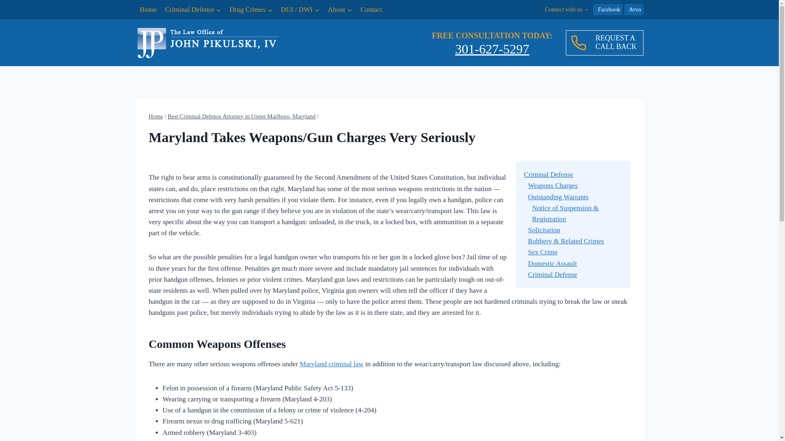 This screenshot has height=441, width=785. Describe the element at coordinates (608, 9) in the screenshot. I see `Facebook` at that location.